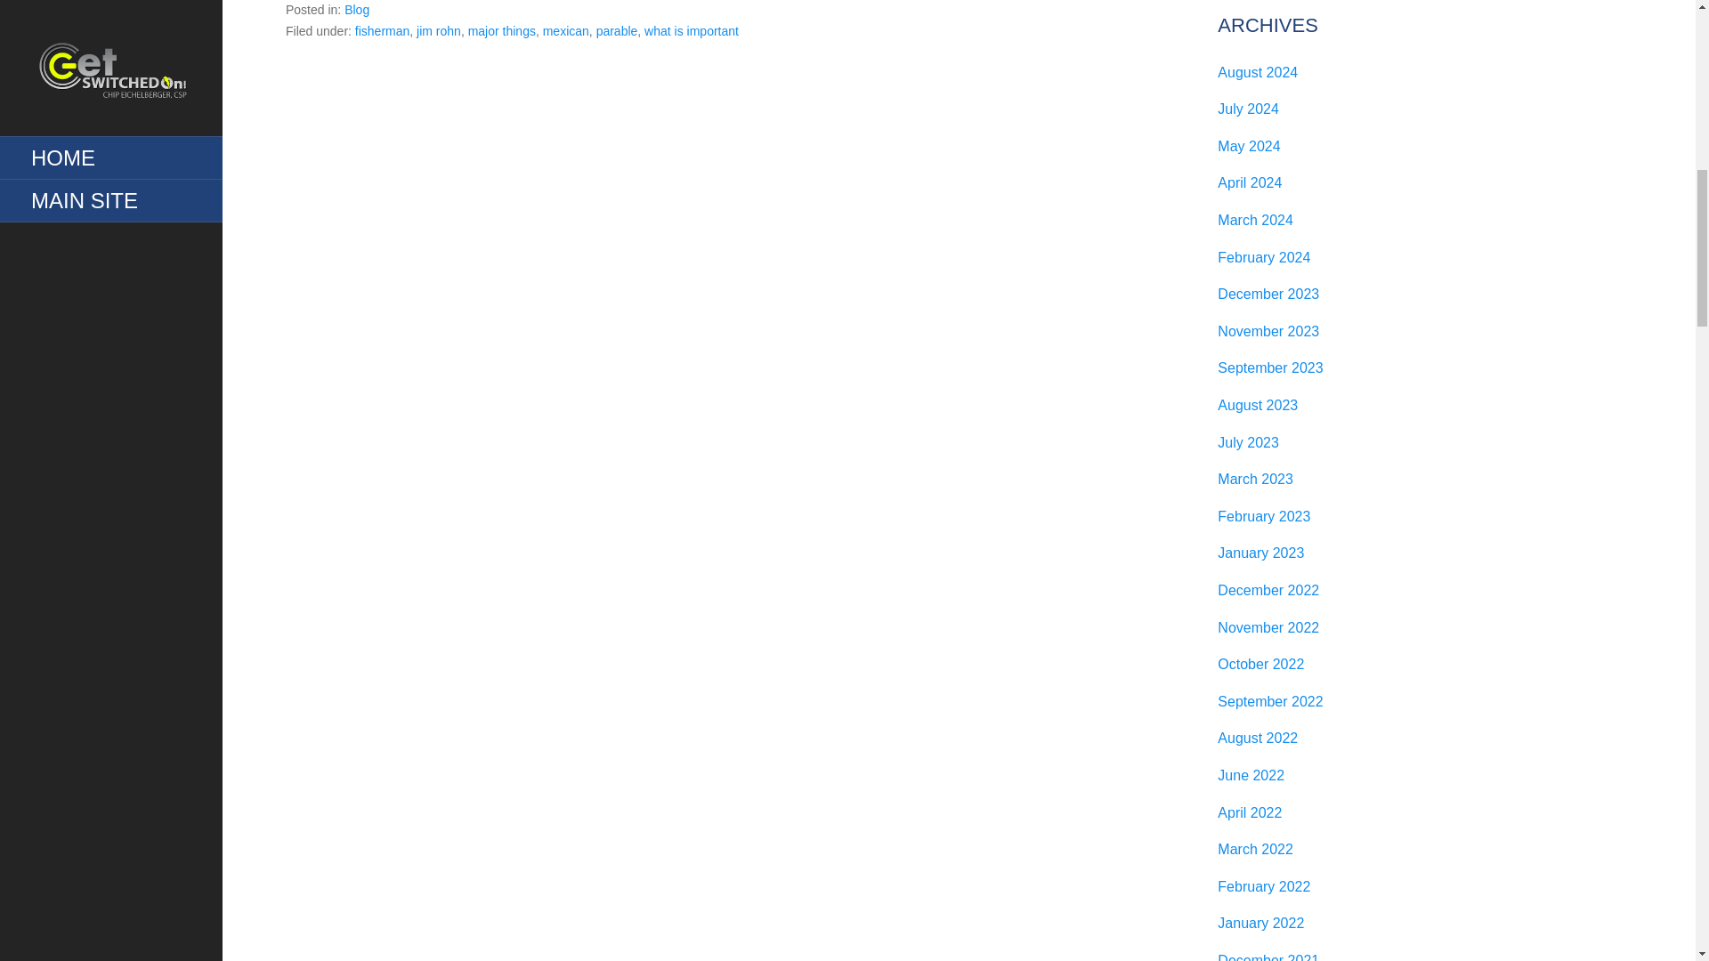 The image size is (1709, 961). I want to click on April 2024, so click(1250, 182).